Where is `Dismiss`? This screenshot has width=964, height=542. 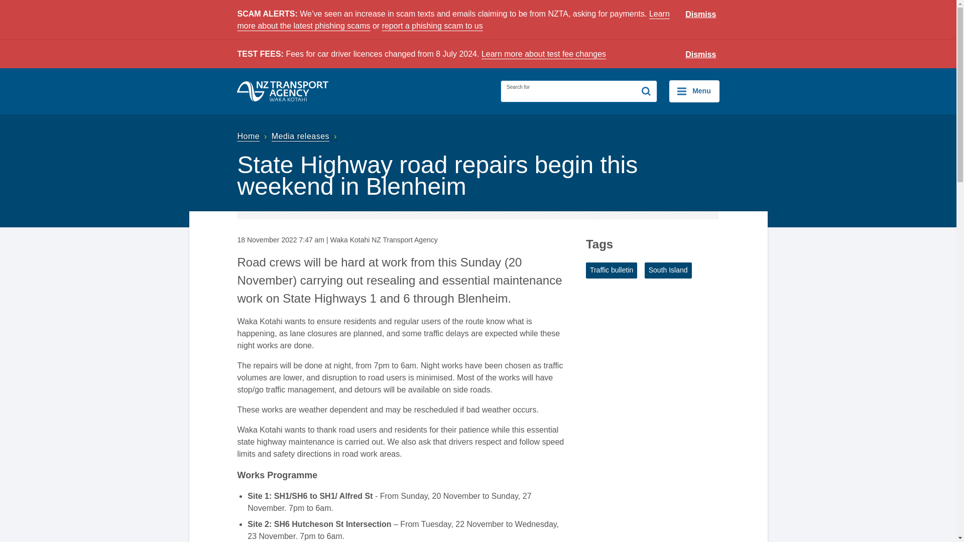 Dismiss is located at coordinates (701, 15).